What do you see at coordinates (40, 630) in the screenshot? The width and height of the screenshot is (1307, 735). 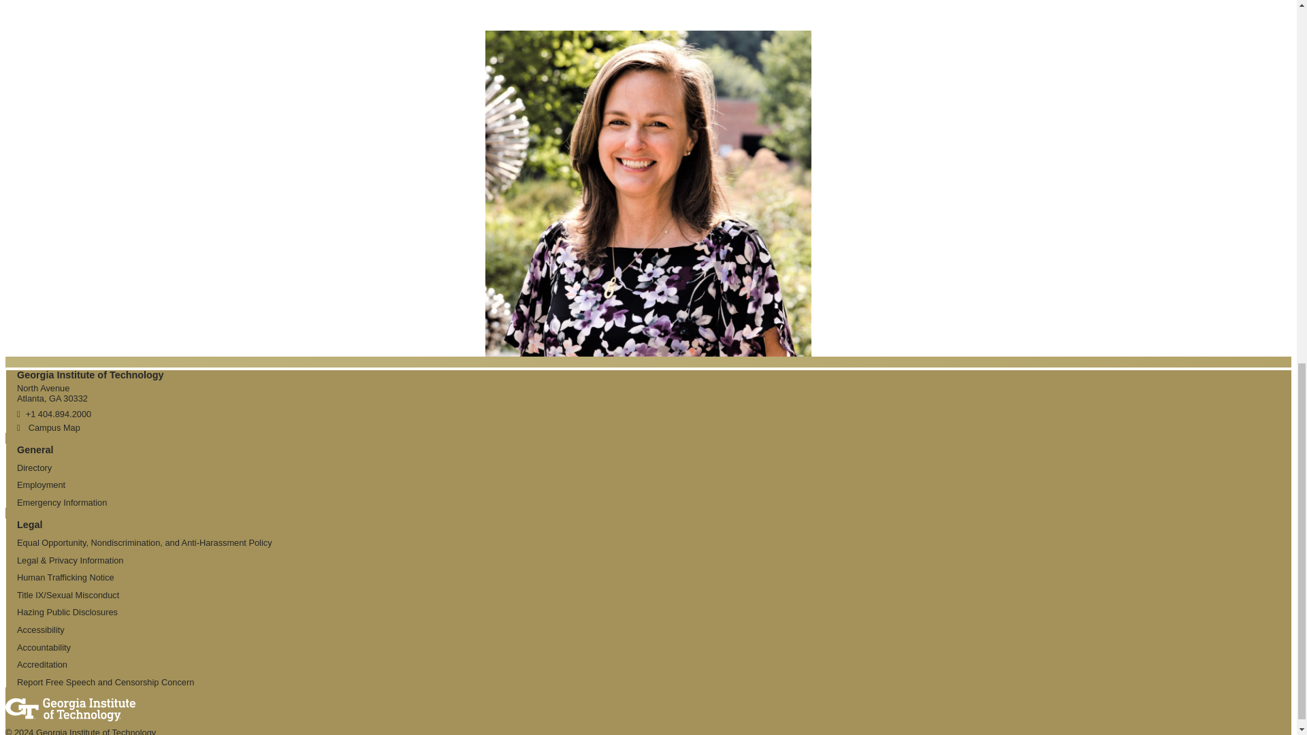 I see `Georgia Institute of Technology Accessibility Resources` at bounding box center [40, 630].